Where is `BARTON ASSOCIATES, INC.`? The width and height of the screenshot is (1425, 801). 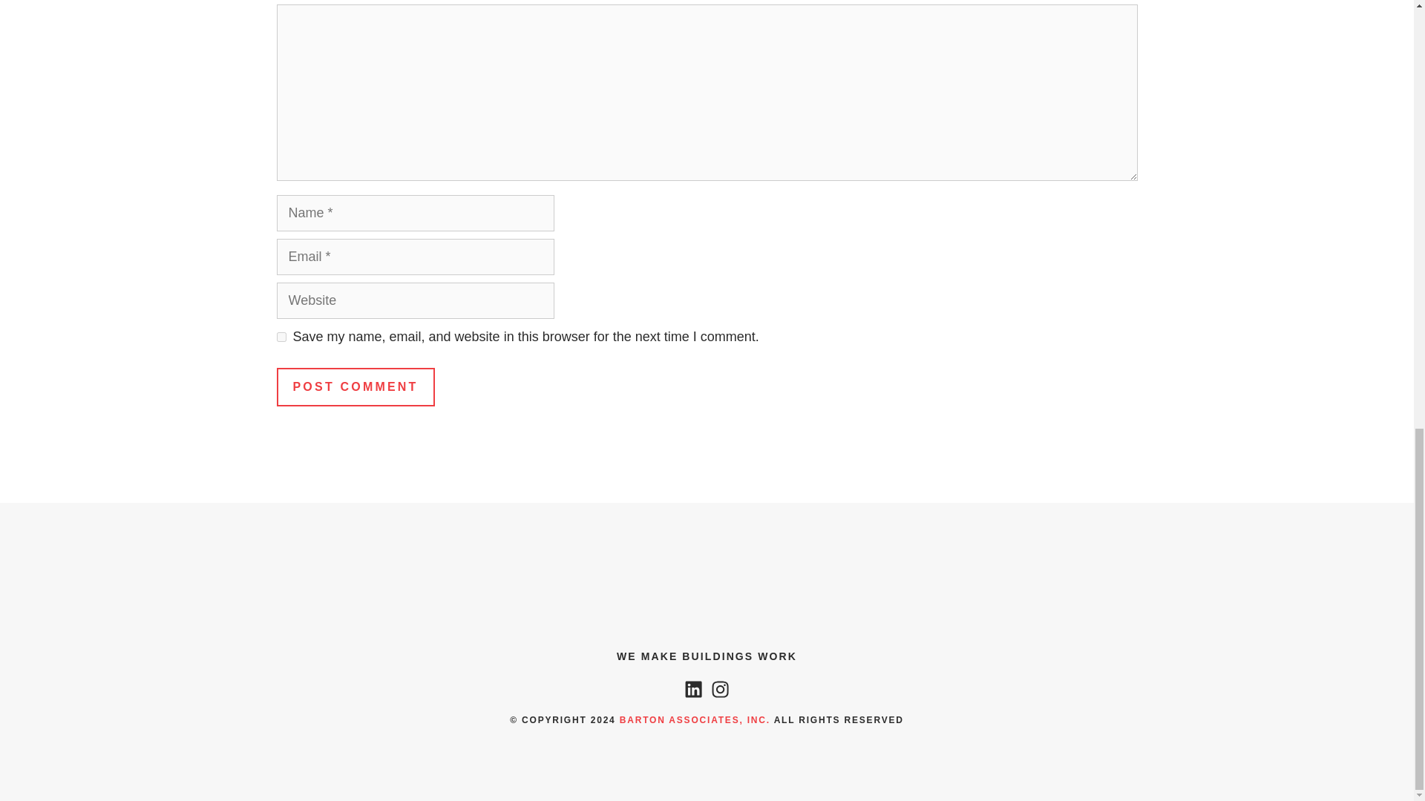
BARTON ASSOCIATES, INC. is located at coordinates (695, 720).